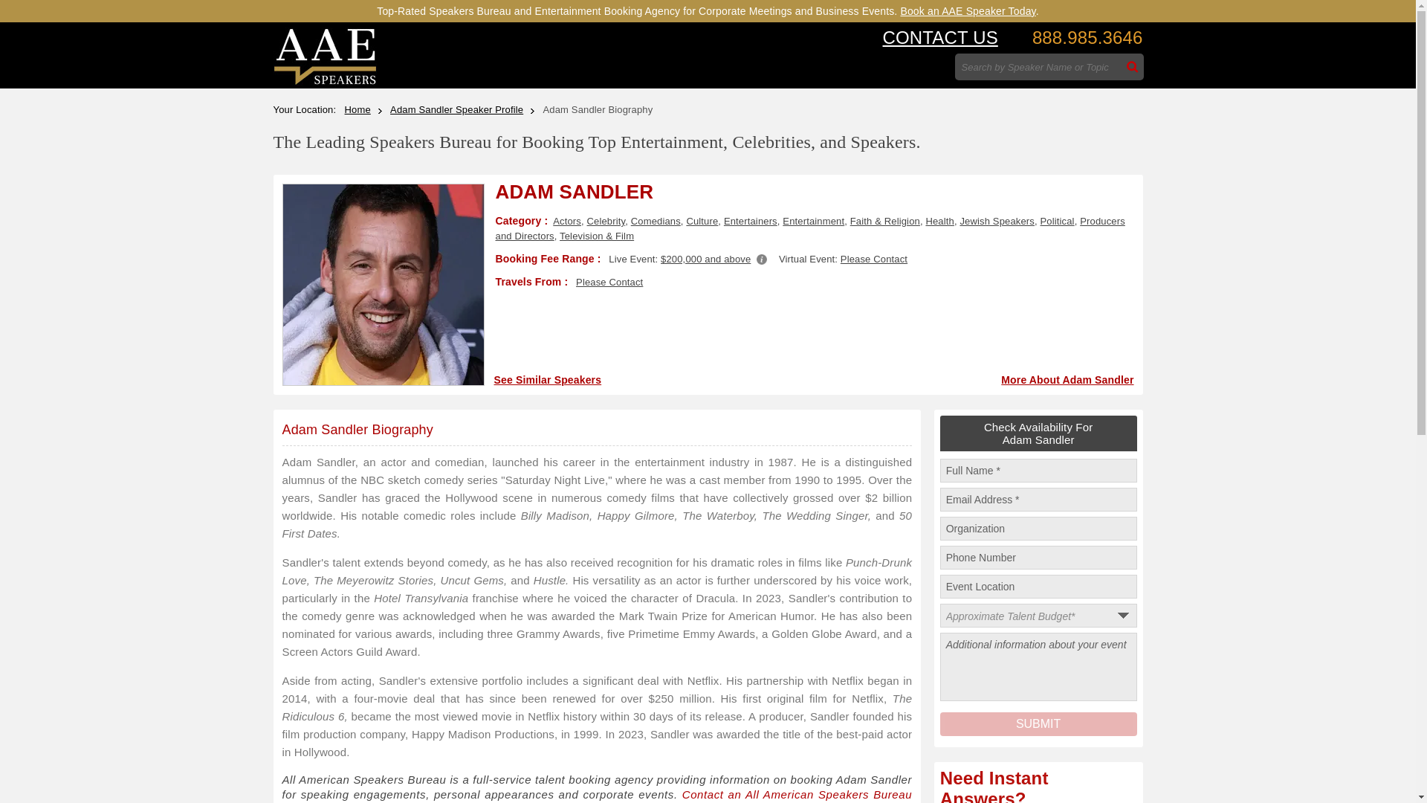  What do you see at coordinates (363, 110) in the screenshot?
I see `Home` at bounding box center [363, 110].